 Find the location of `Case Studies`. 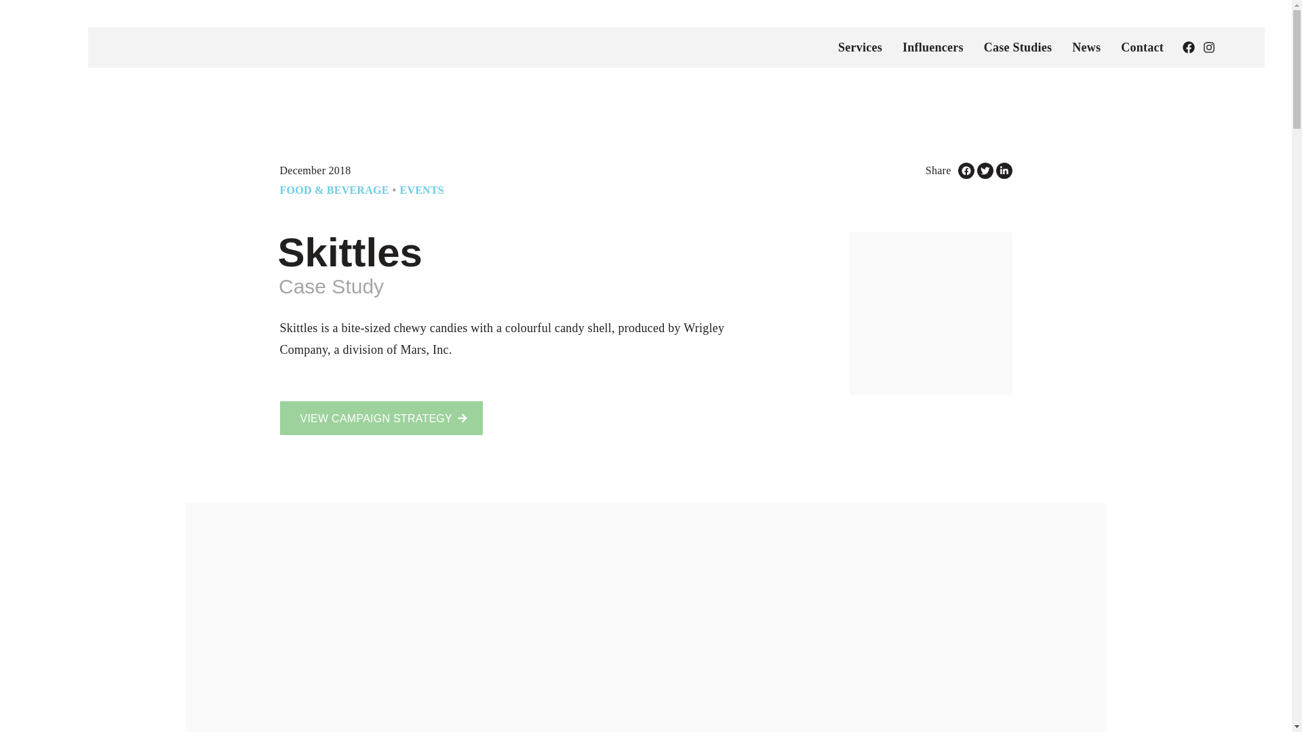

Case Studies is located at coordinates (1018, 47).